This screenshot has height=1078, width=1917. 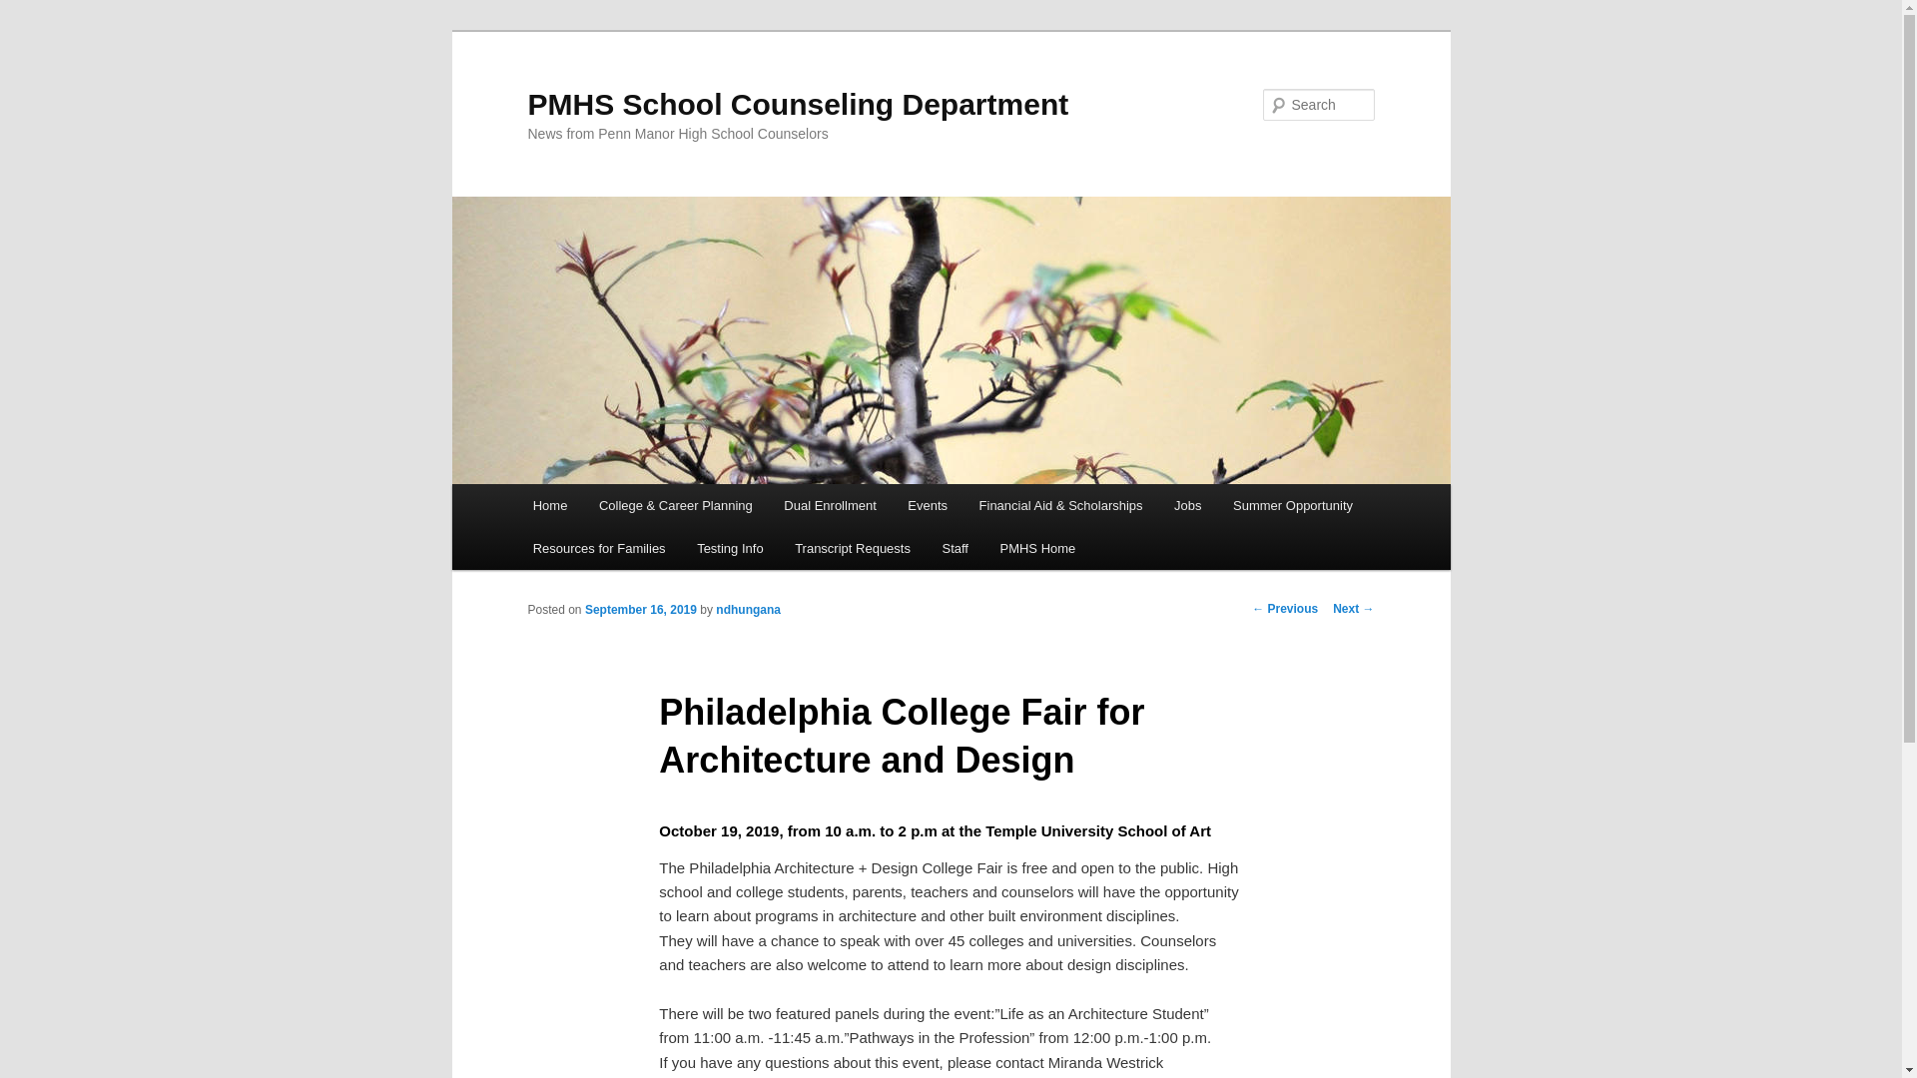 I want to click on Home, so click(x=549, y=505).